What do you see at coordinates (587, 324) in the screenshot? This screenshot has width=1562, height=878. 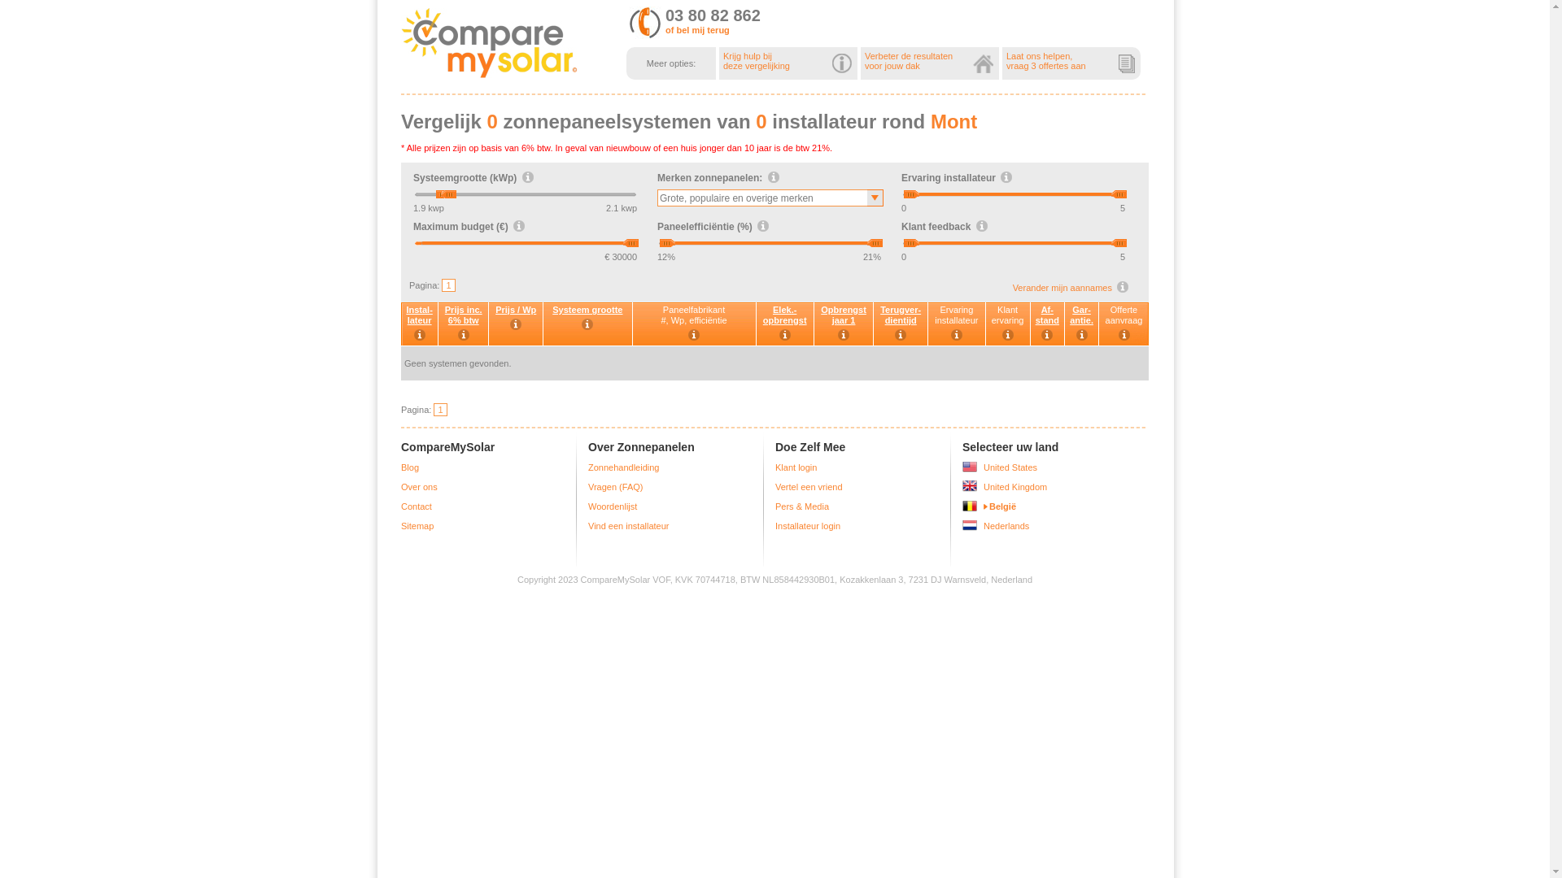 I see `Systeem grootte` at bounding box center [587, 324].